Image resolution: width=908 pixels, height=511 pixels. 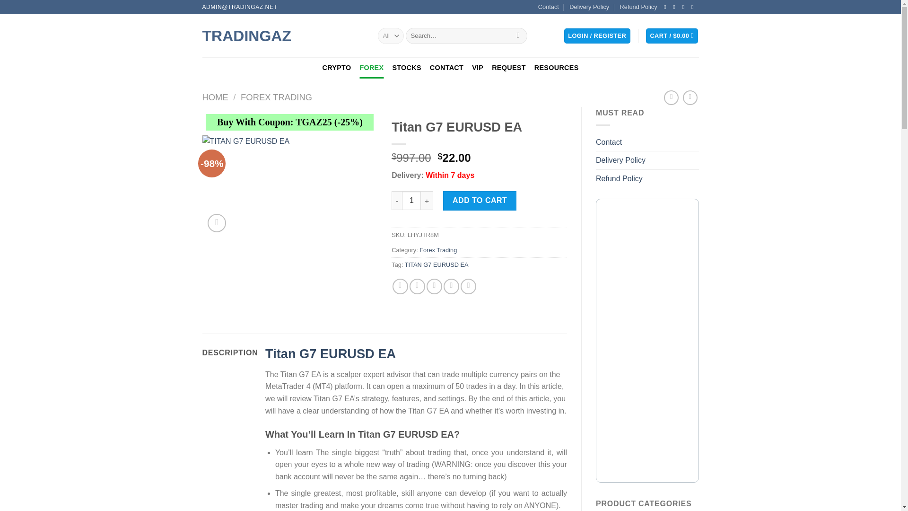 I want to click on CONTACT, so click(x=446, y=68).